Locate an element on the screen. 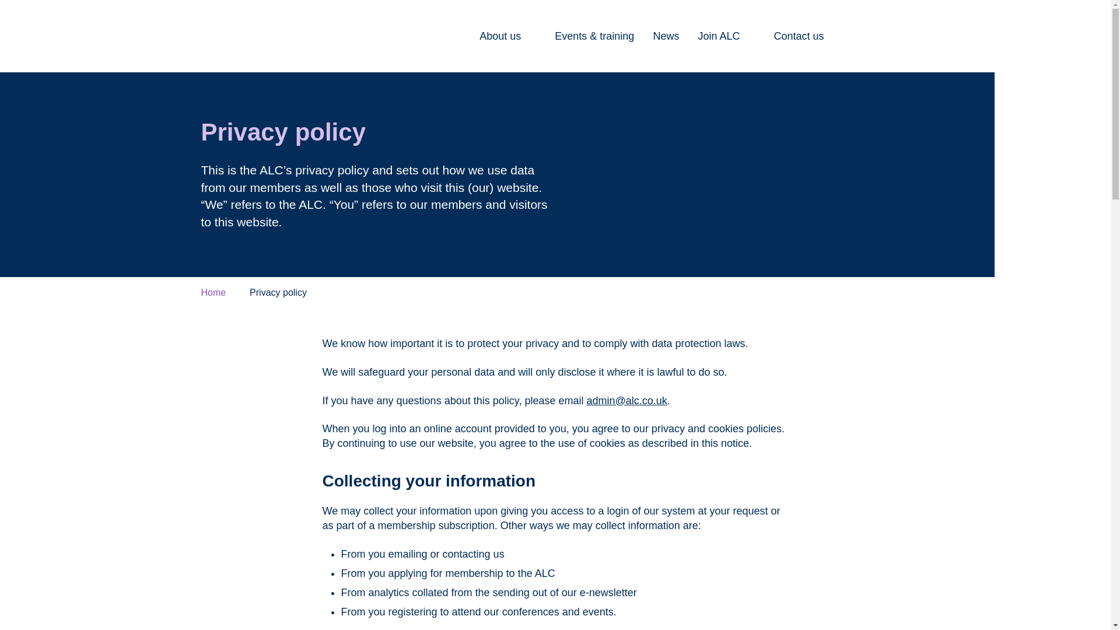 The width and height of the screenshot is (1120, 630). Twitter is located at coordinates (850, 36).